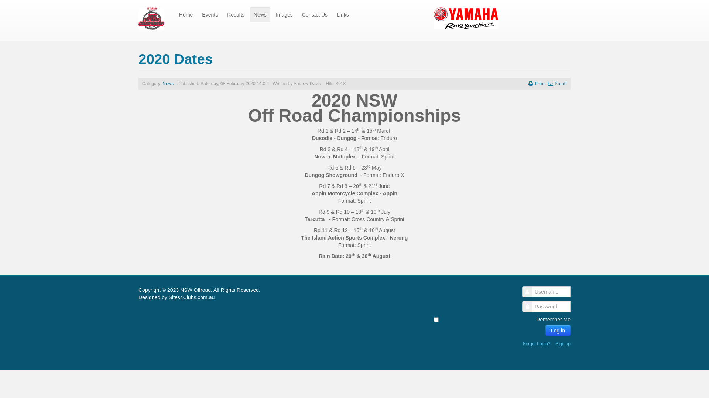 This screenshot has width=709, height=398. I want to click on News, so click(168, 84).